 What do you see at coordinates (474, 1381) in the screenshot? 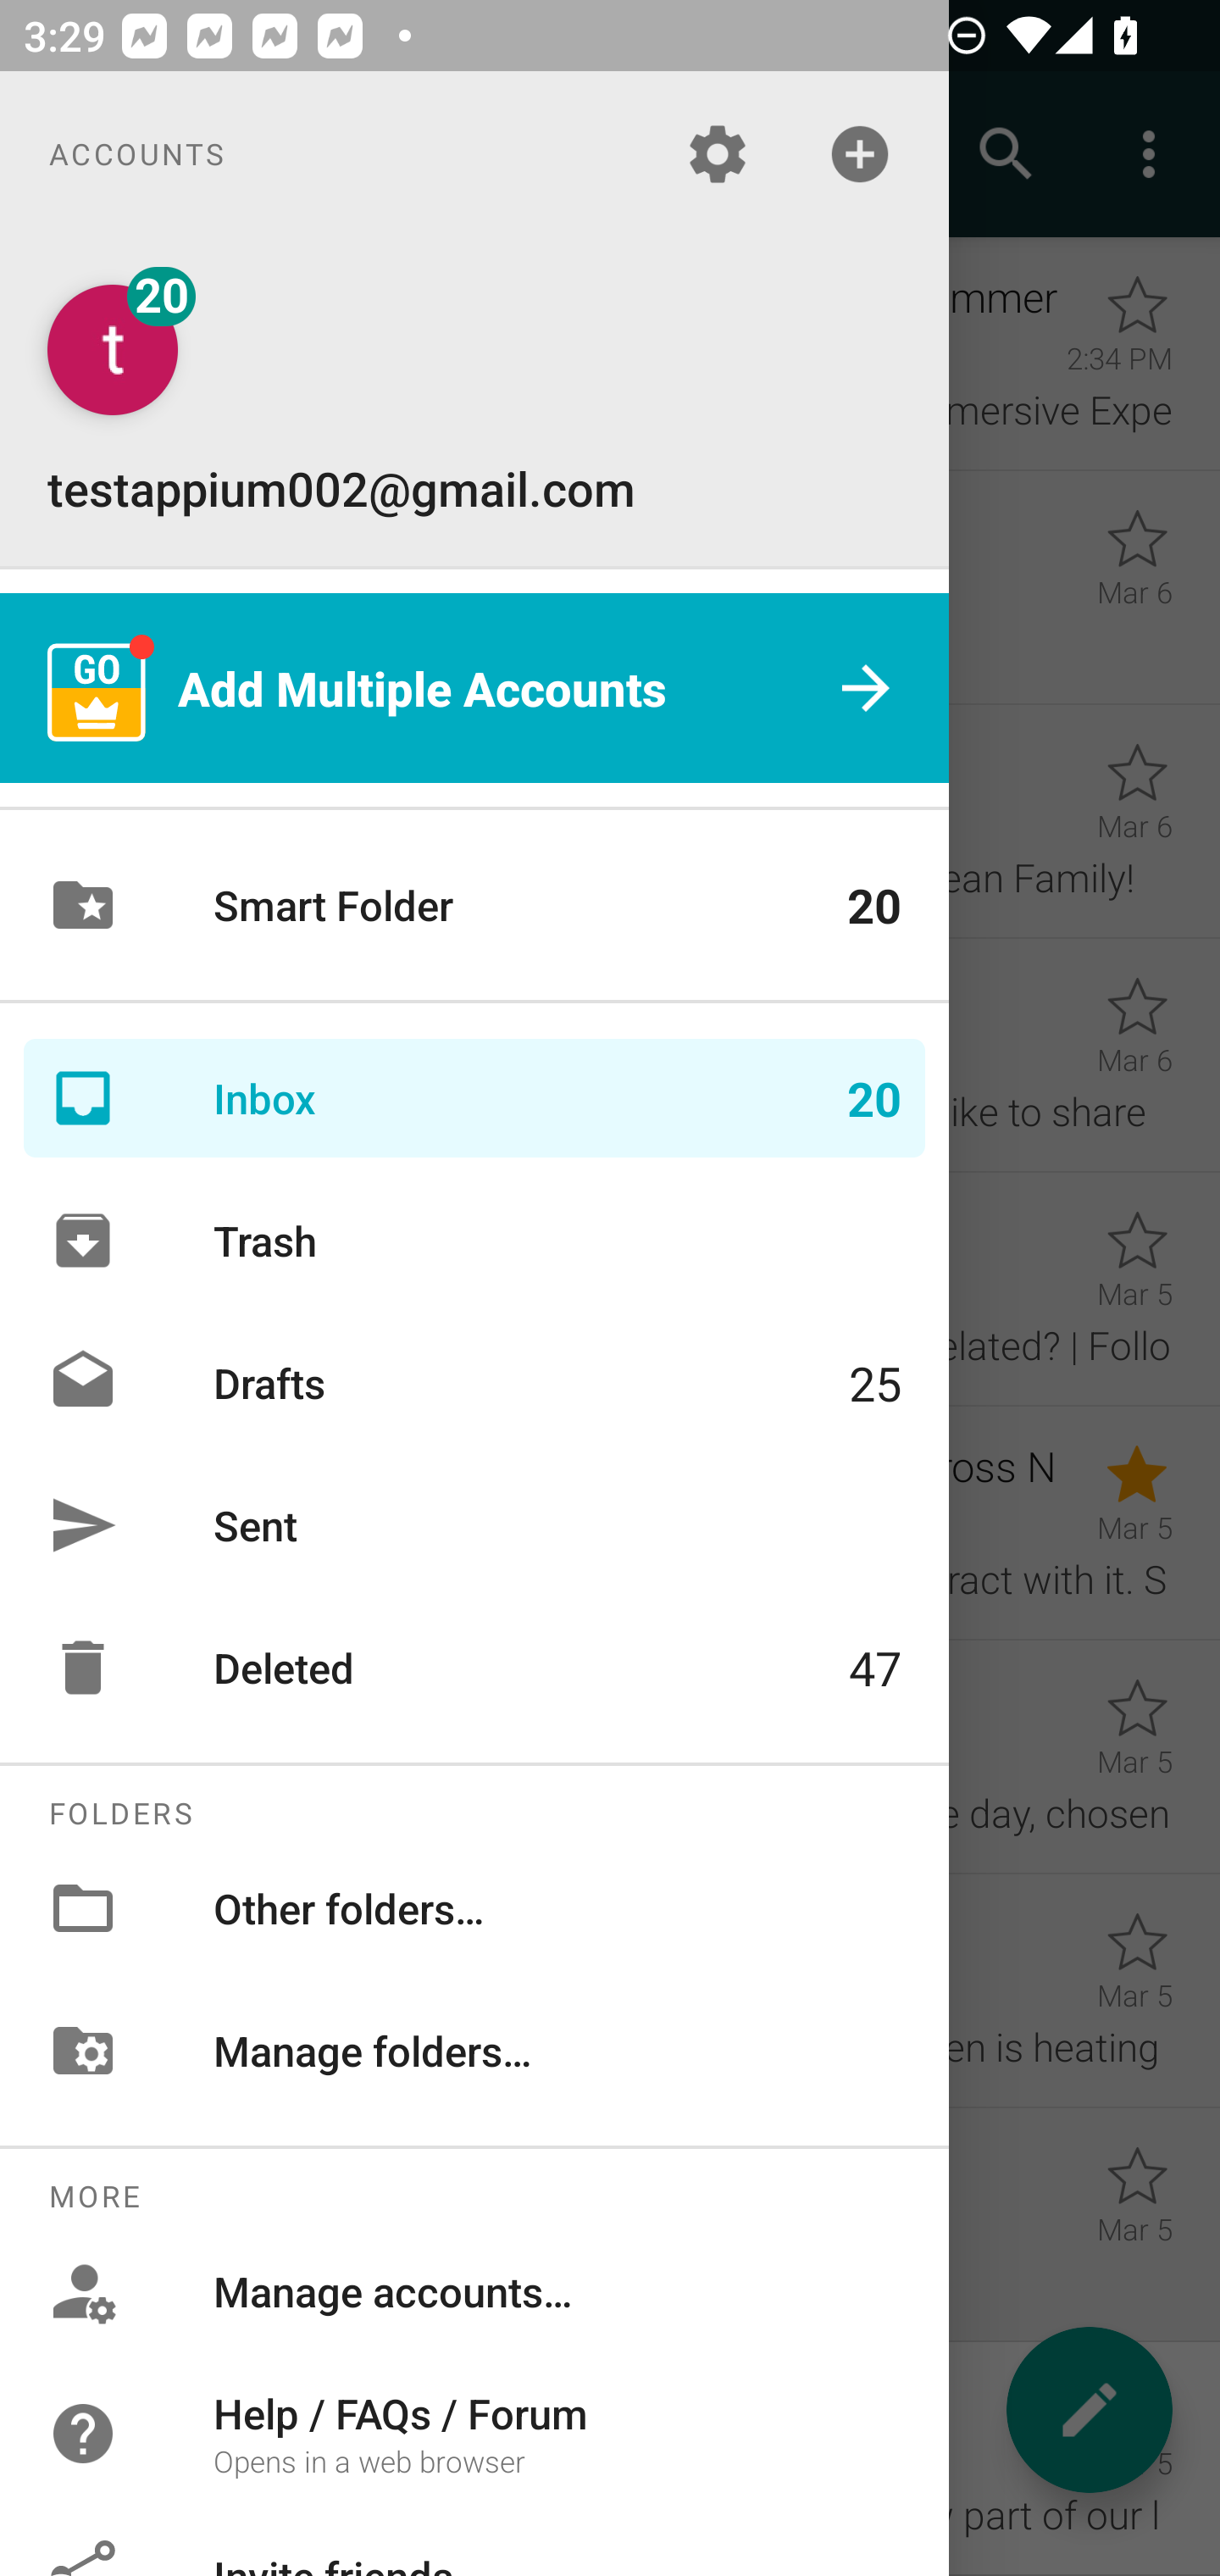
I see `Drafts 25` at bounding box center [474, 1381].